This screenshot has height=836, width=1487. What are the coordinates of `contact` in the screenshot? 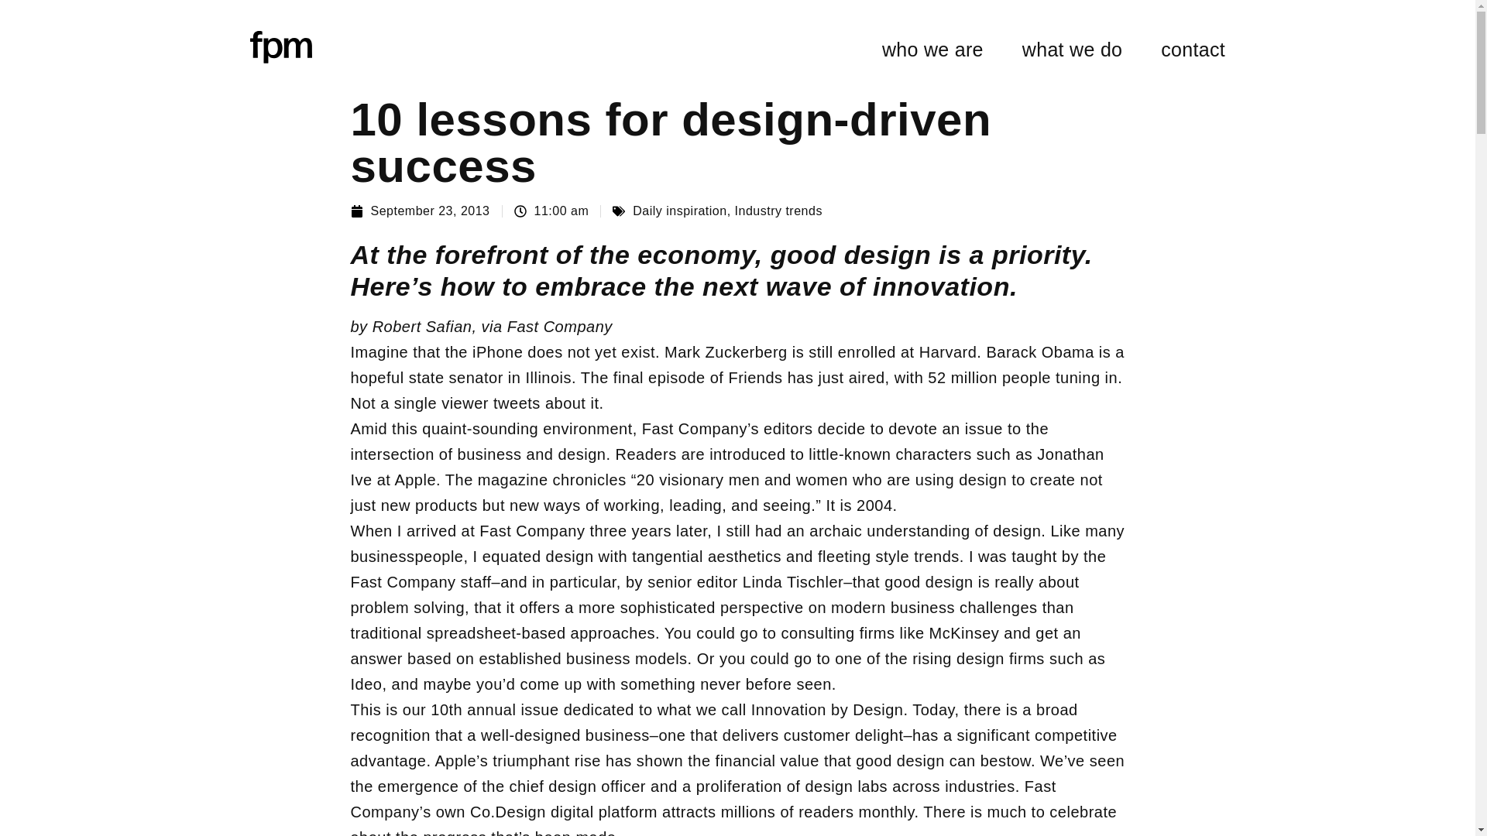 It's located at (1193, 50).